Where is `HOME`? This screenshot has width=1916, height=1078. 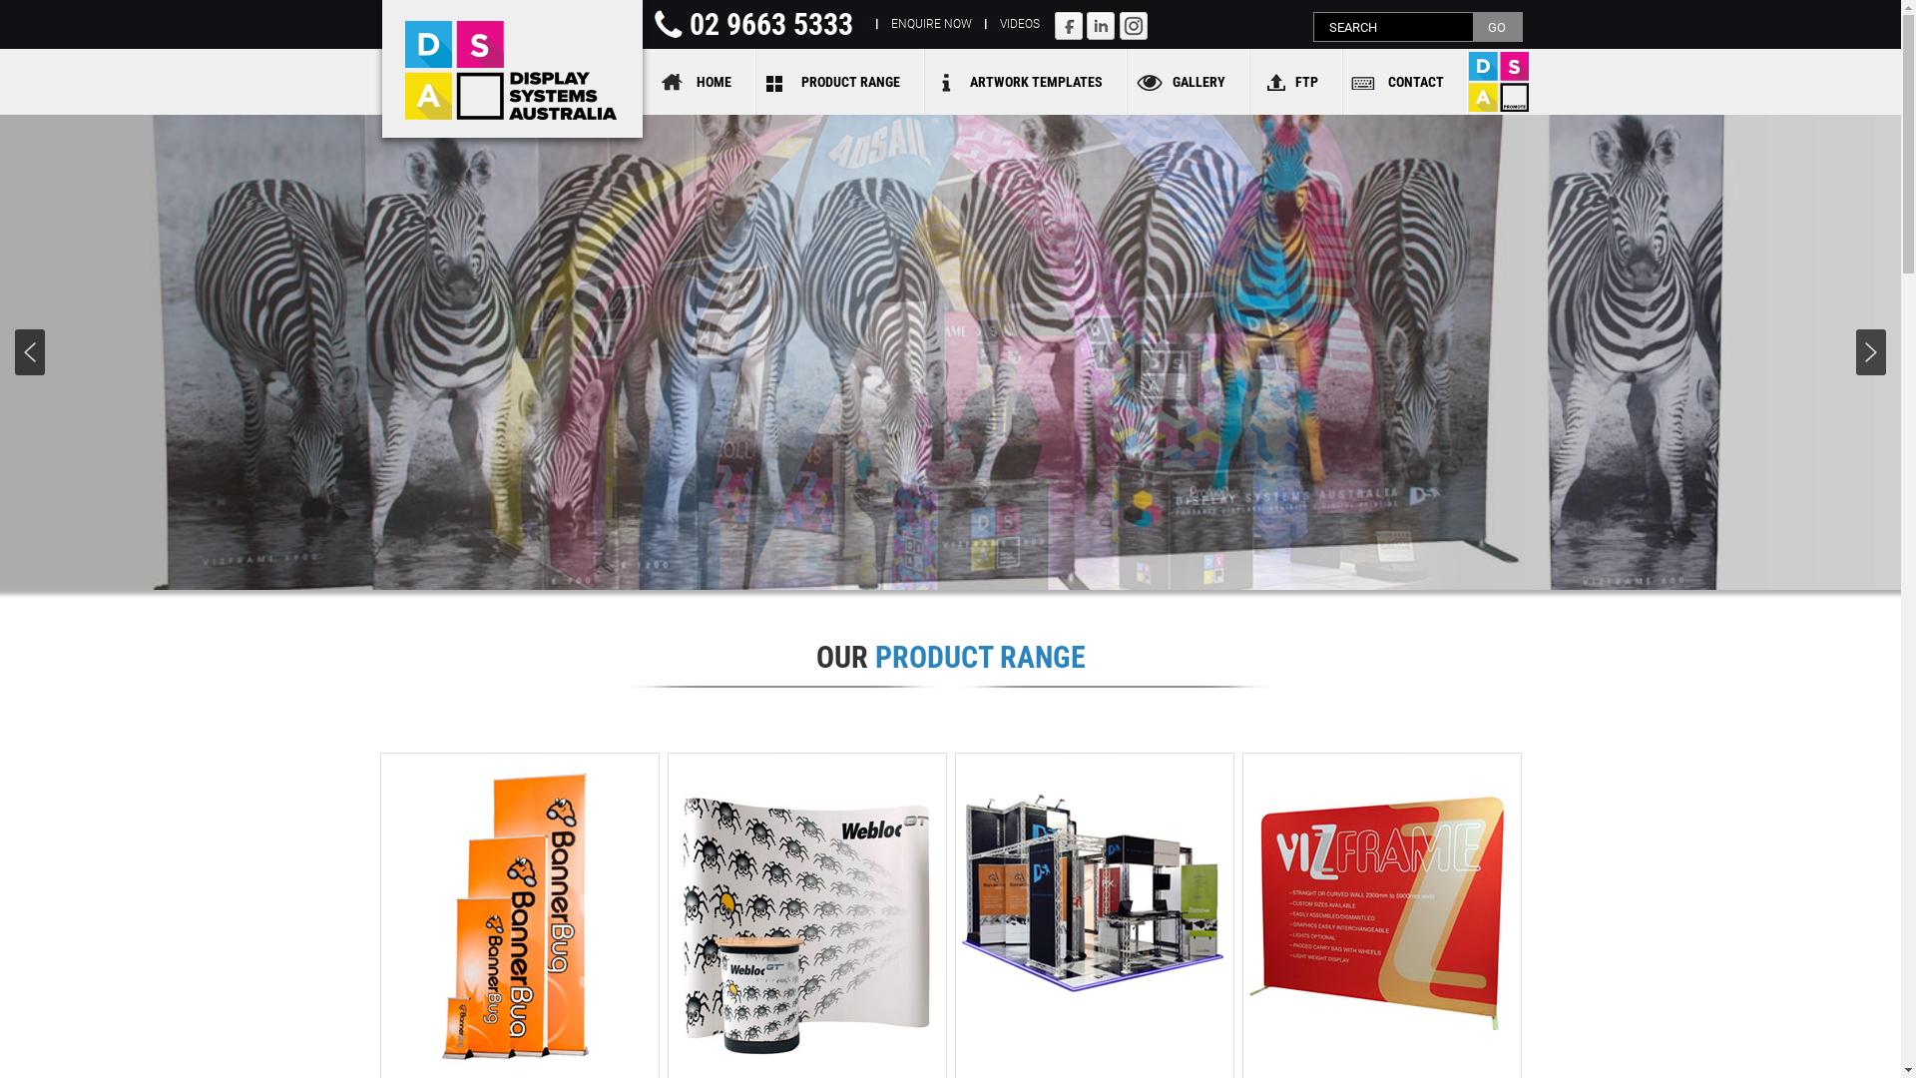
HOME is located at coordinates (703, 82).